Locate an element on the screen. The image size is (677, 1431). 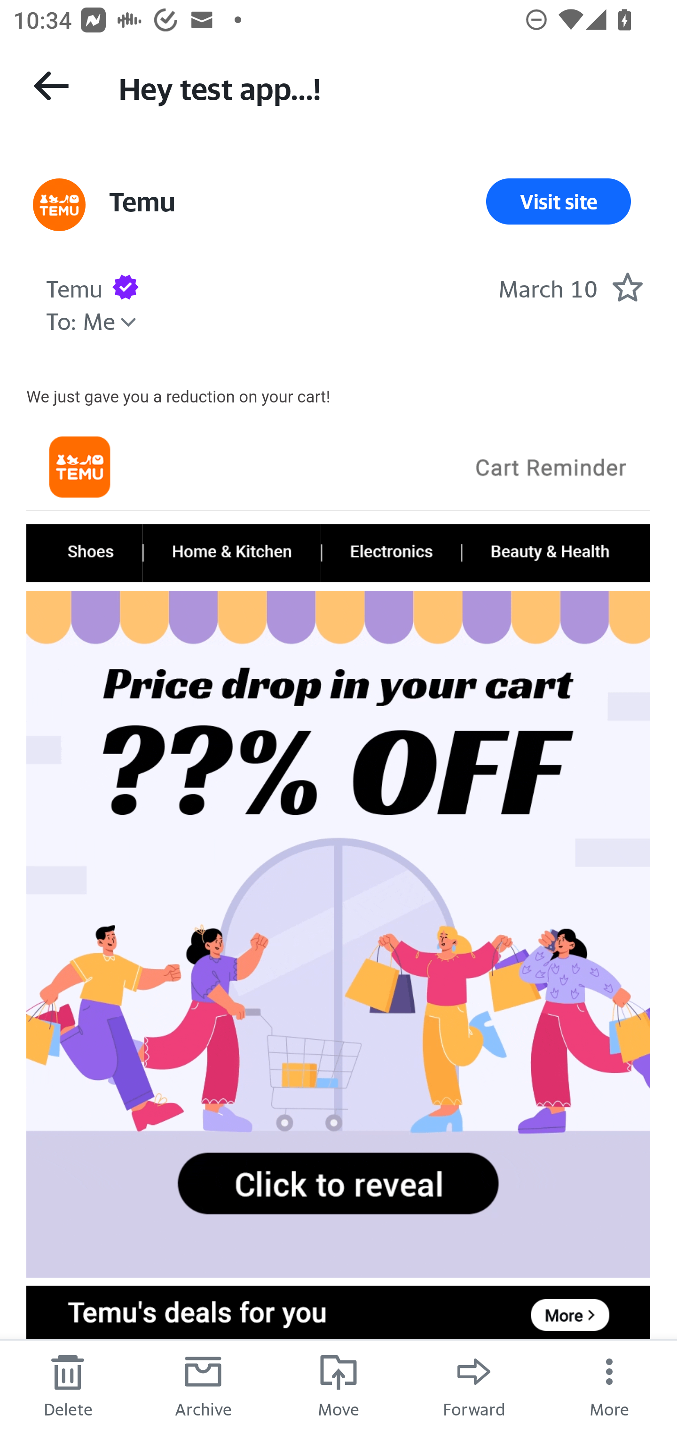
Temu Sender Temu is located at coordinates (142, 201).